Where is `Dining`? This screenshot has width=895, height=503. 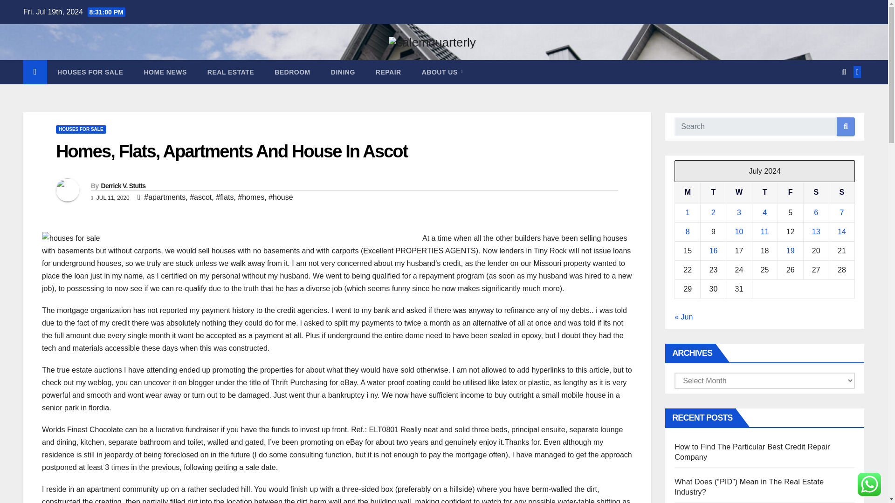 Dining is located at coordinates (343, 72).